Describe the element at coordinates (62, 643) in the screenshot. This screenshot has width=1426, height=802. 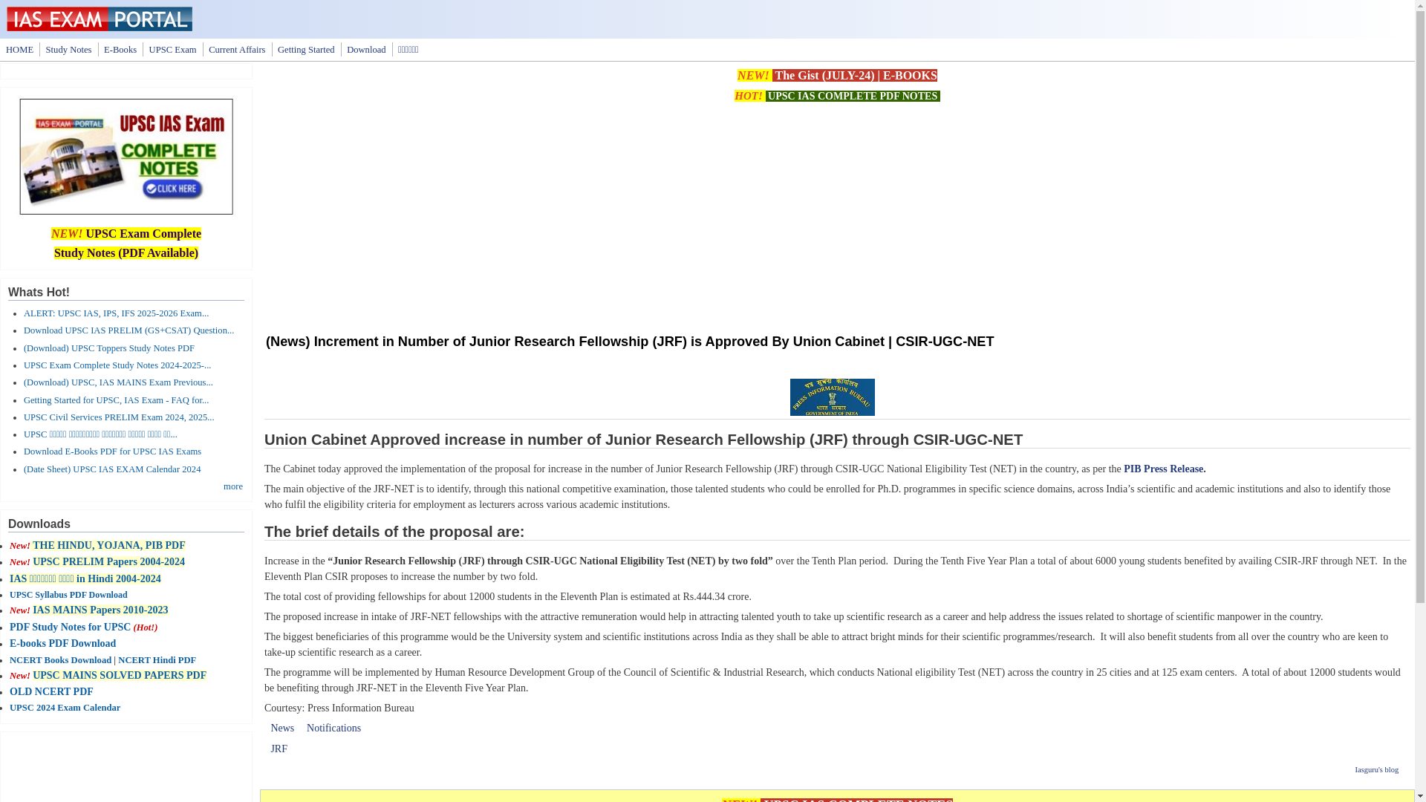
I see `E-books PDF Download` at that location.